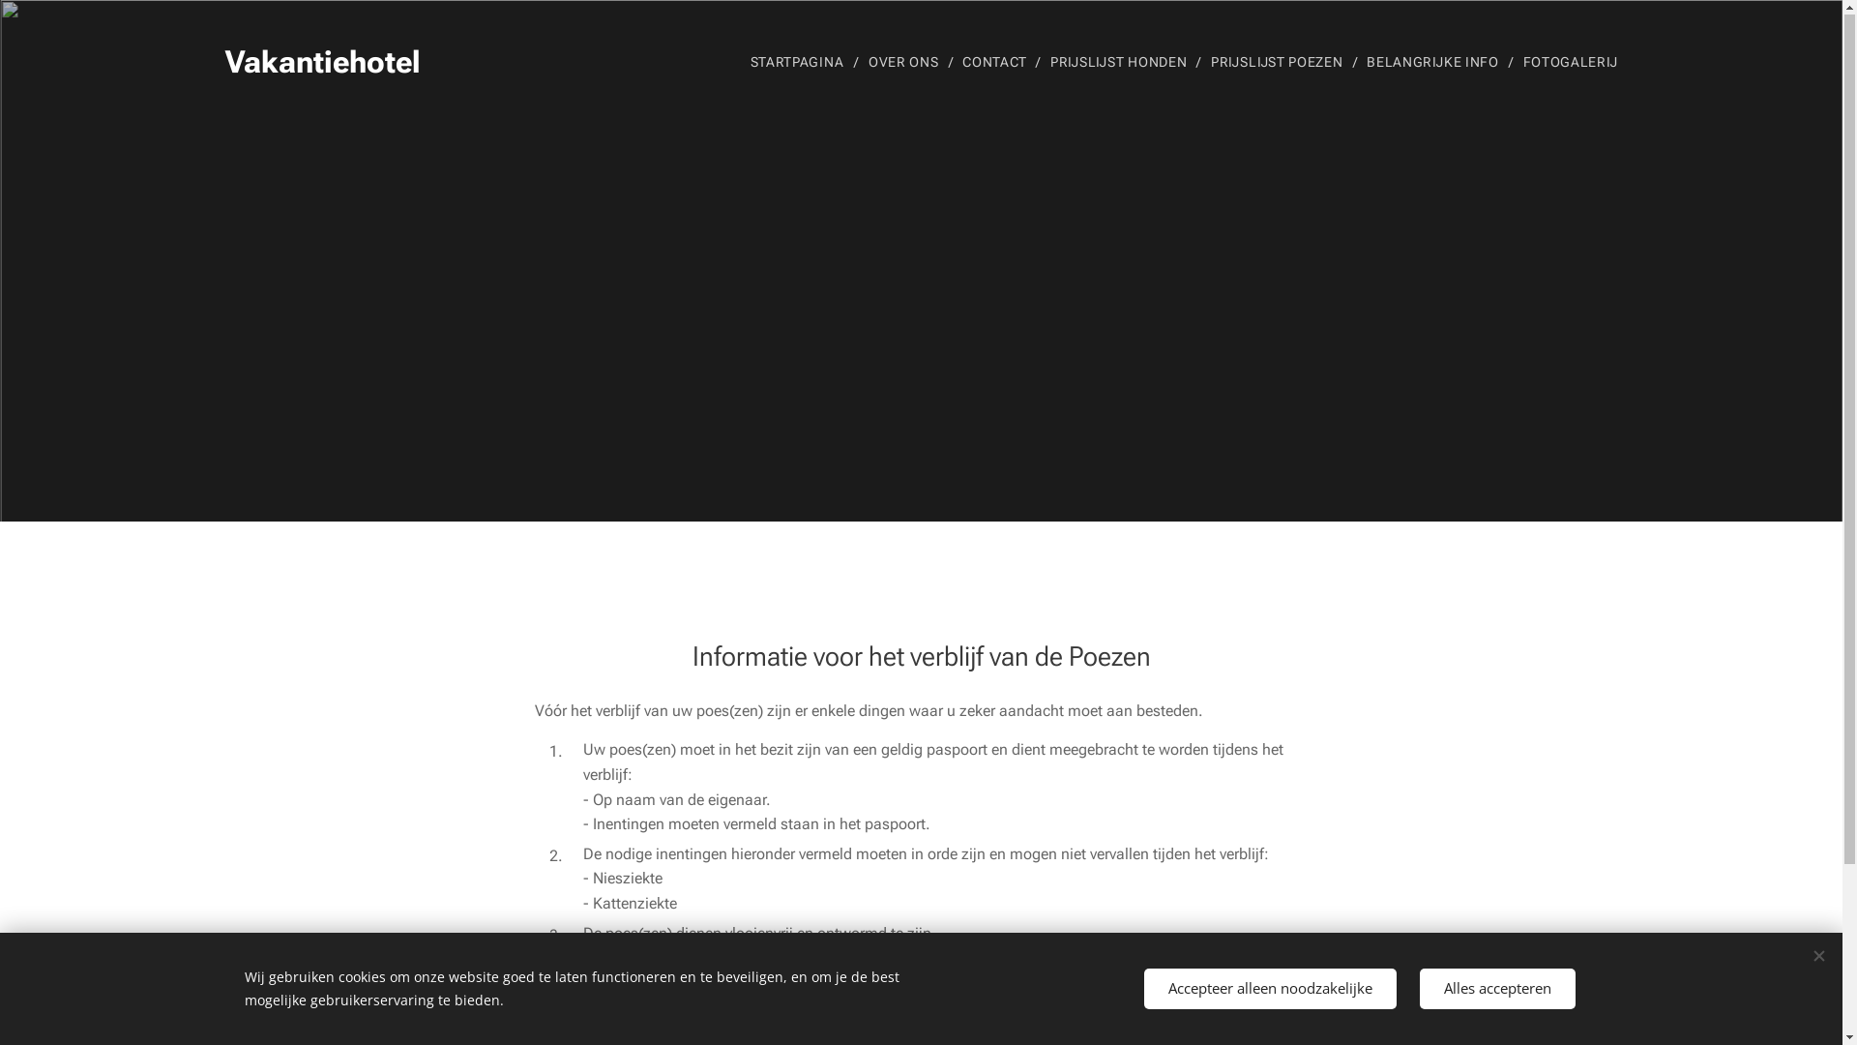  I want to click on Alles accepteren, so click(1497, 989).